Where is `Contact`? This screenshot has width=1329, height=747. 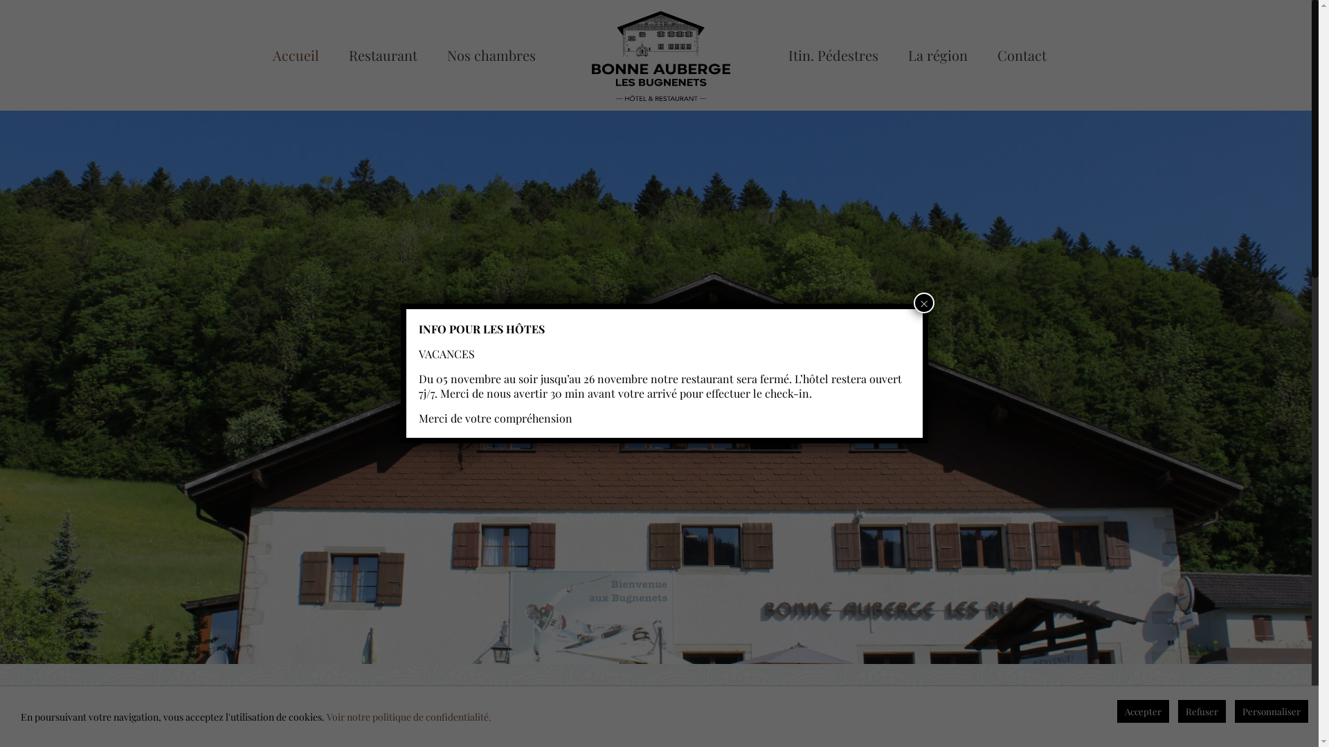
Contact is located at coordinates (1022, 55).